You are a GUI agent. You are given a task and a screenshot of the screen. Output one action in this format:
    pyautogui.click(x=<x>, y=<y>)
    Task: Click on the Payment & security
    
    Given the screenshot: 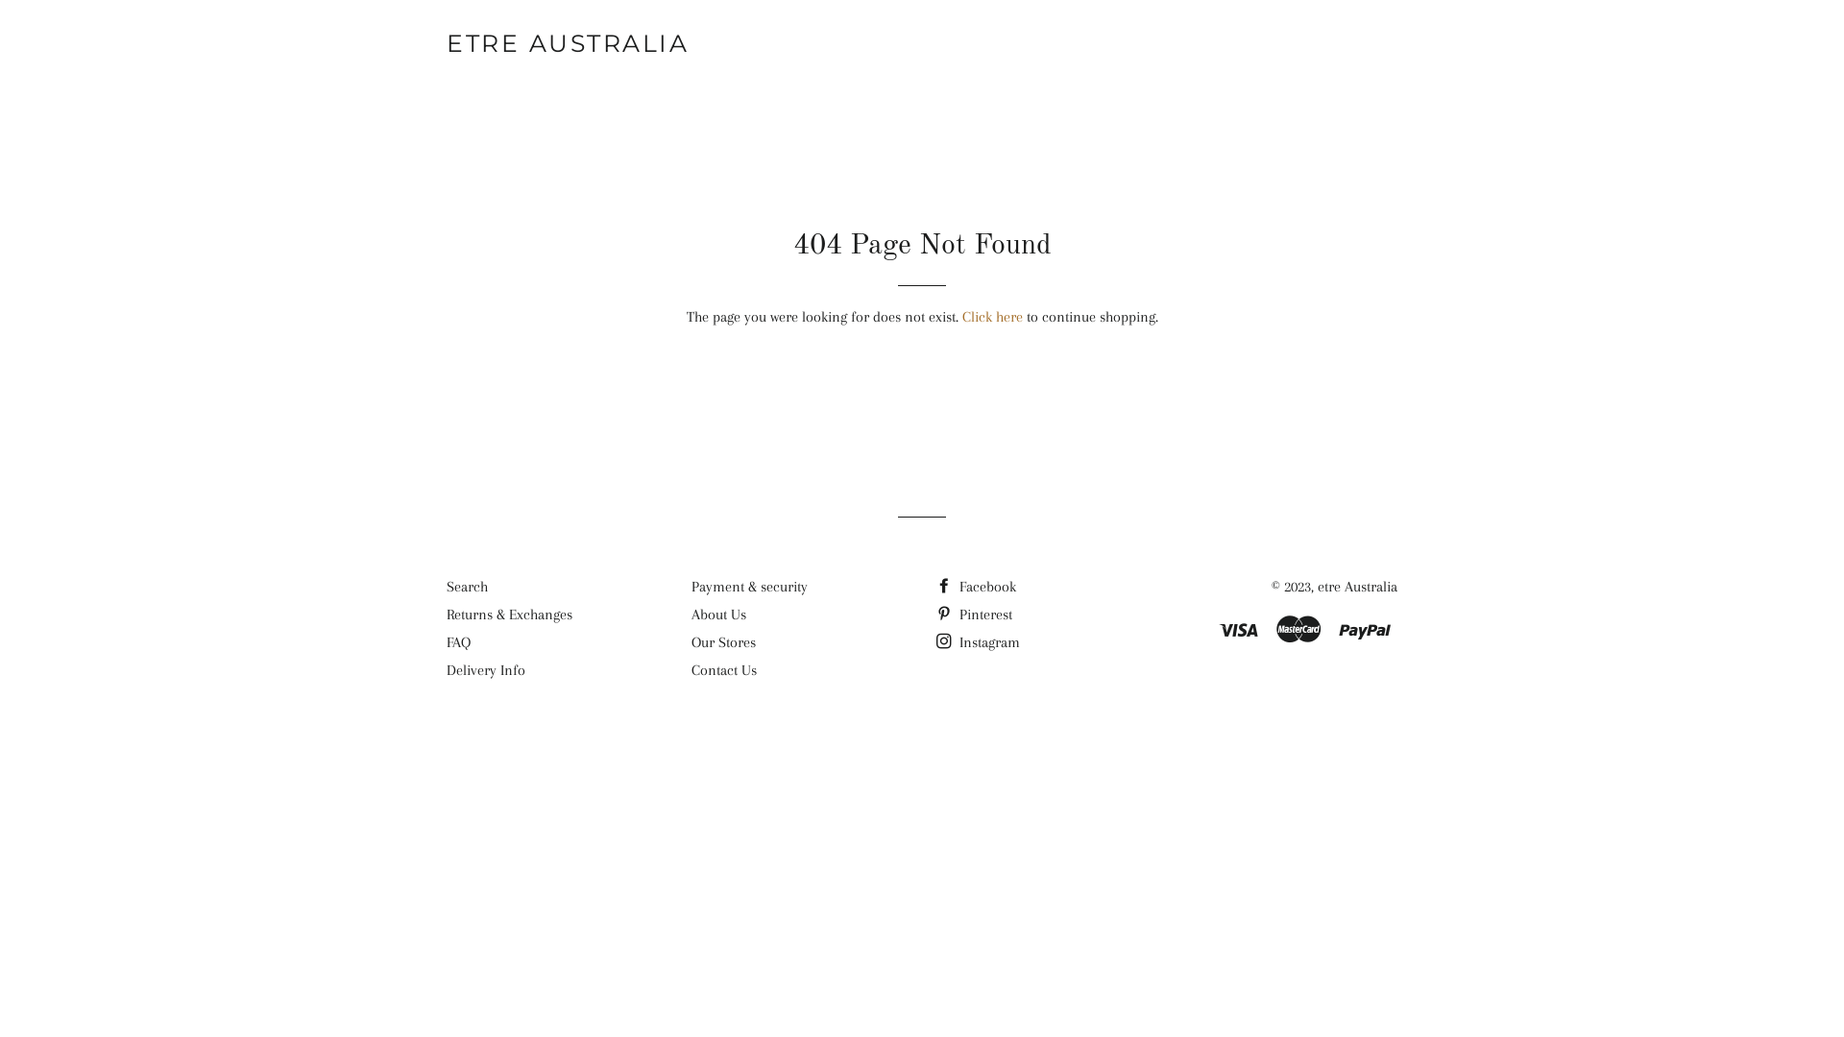 What is the action you would take?
    pyautogui.click(x=749, y=587)
    